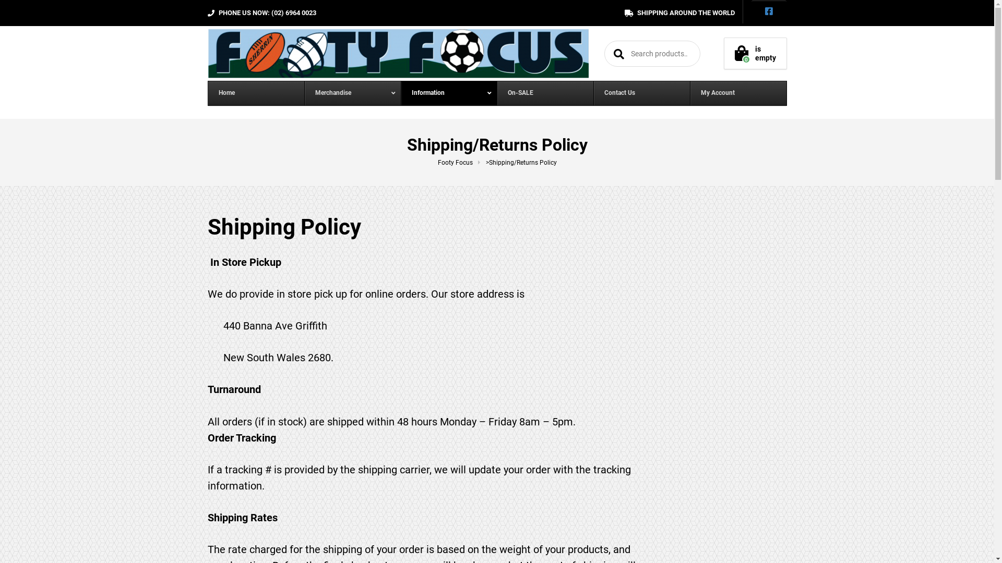 The image size is (1002, 563). What do you see at coordinates (449, 93) in the screenshot?
I see `Information` at bounding box center [449, 93].